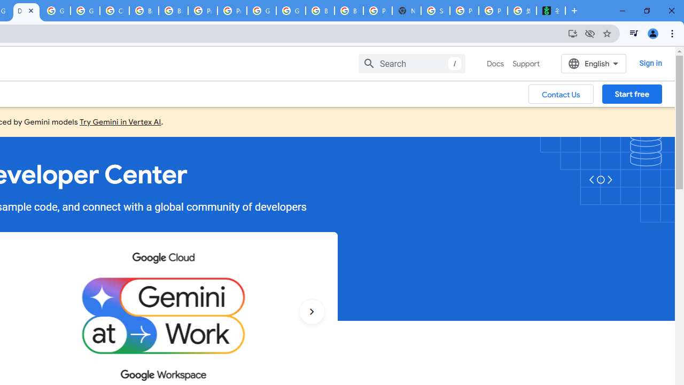 Image resolution: width=684 pixels, height=385 pixels. I want to click on Support, so click(526, 64).